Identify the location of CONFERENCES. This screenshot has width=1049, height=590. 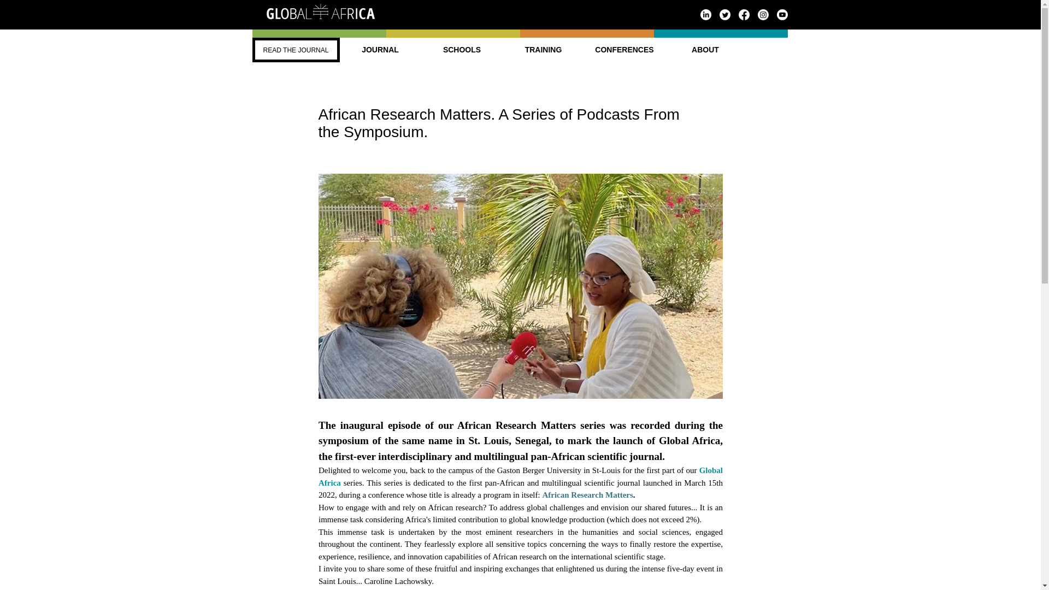
(623, 50).